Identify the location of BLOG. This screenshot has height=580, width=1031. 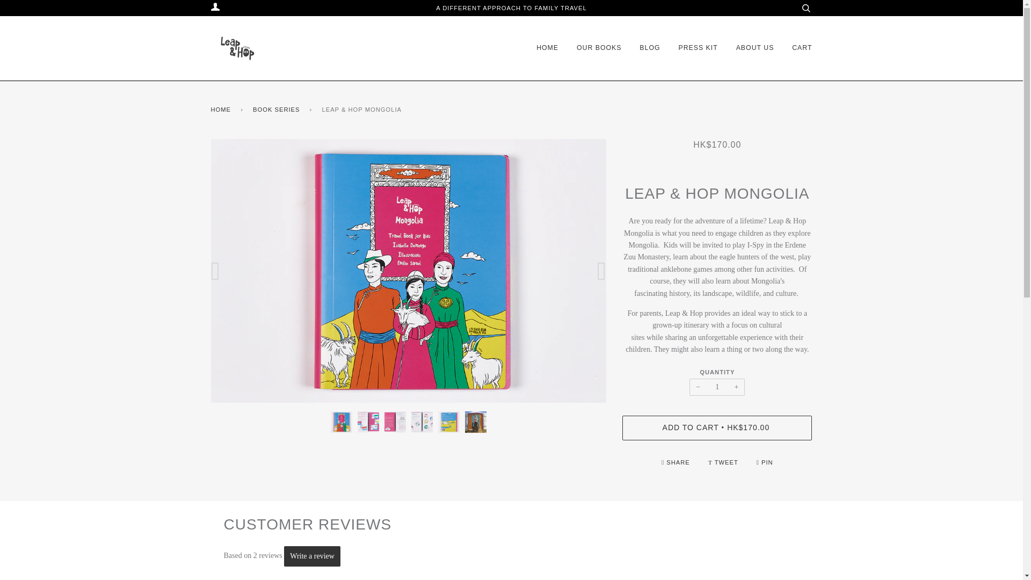
(649, 48).